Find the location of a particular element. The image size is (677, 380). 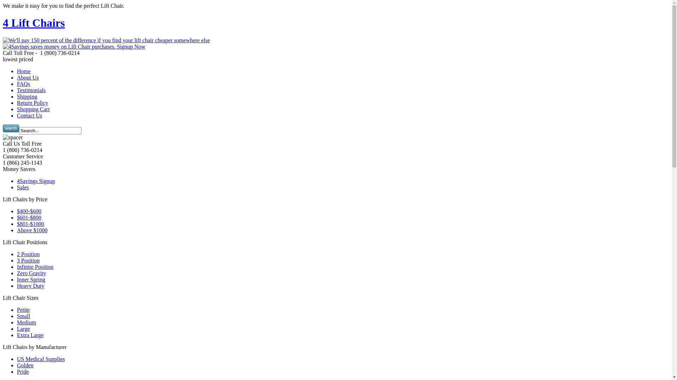

Petite is located at coordinates (23, 310).